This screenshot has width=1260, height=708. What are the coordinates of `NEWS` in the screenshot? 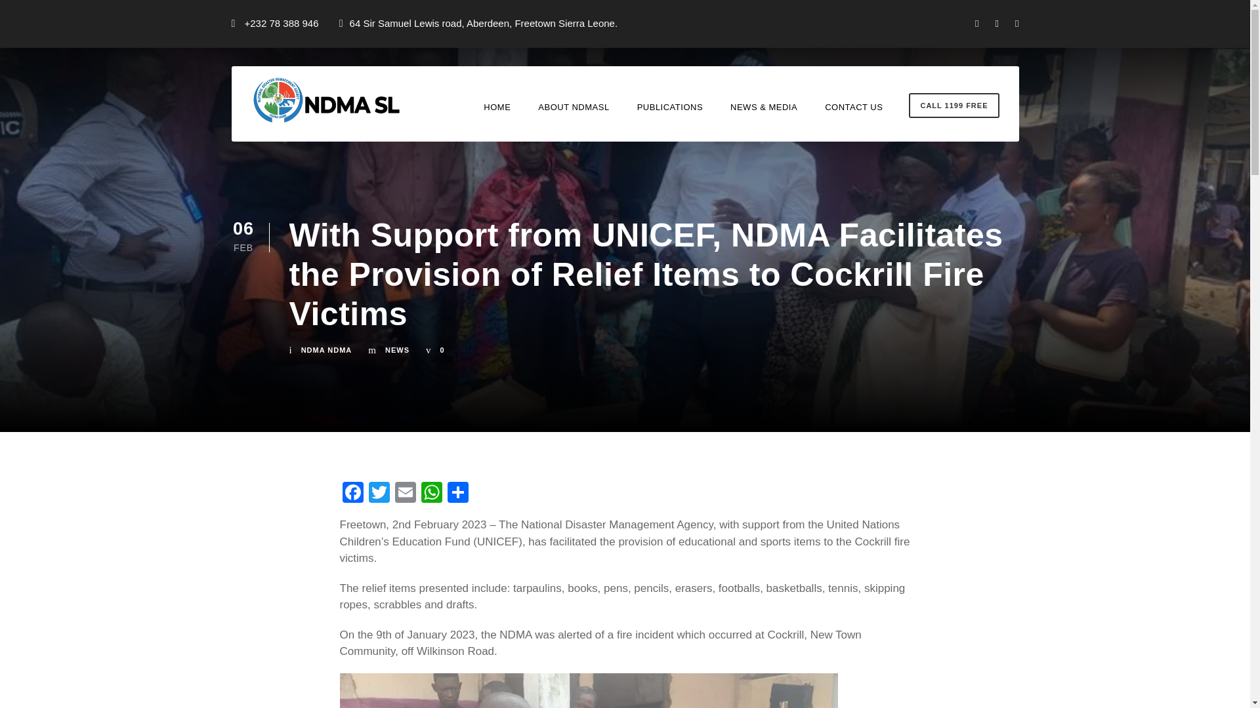 It's located at (398, 350).